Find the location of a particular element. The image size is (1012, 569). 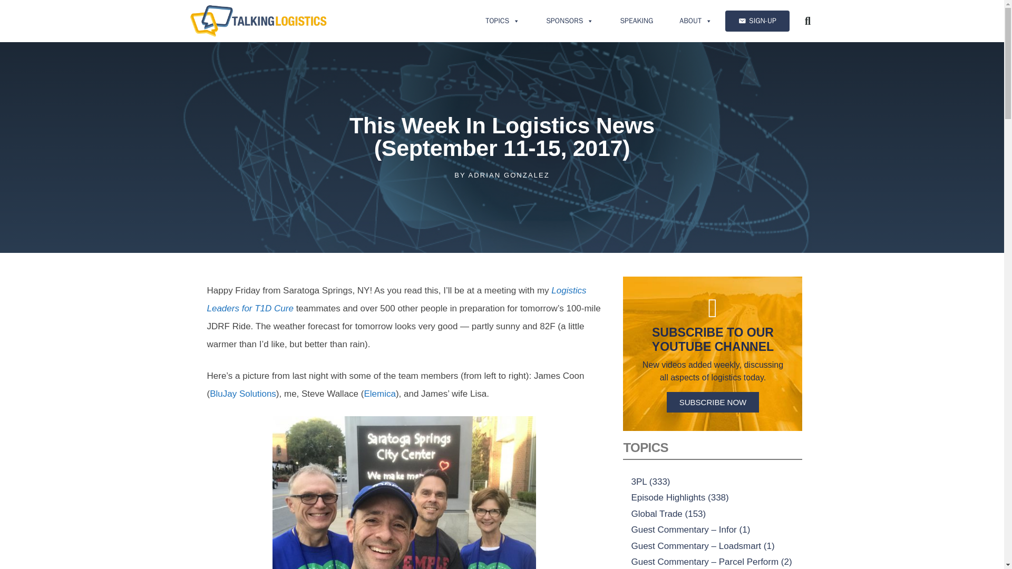

SIGN-UP is located at coordinates (757, 21).